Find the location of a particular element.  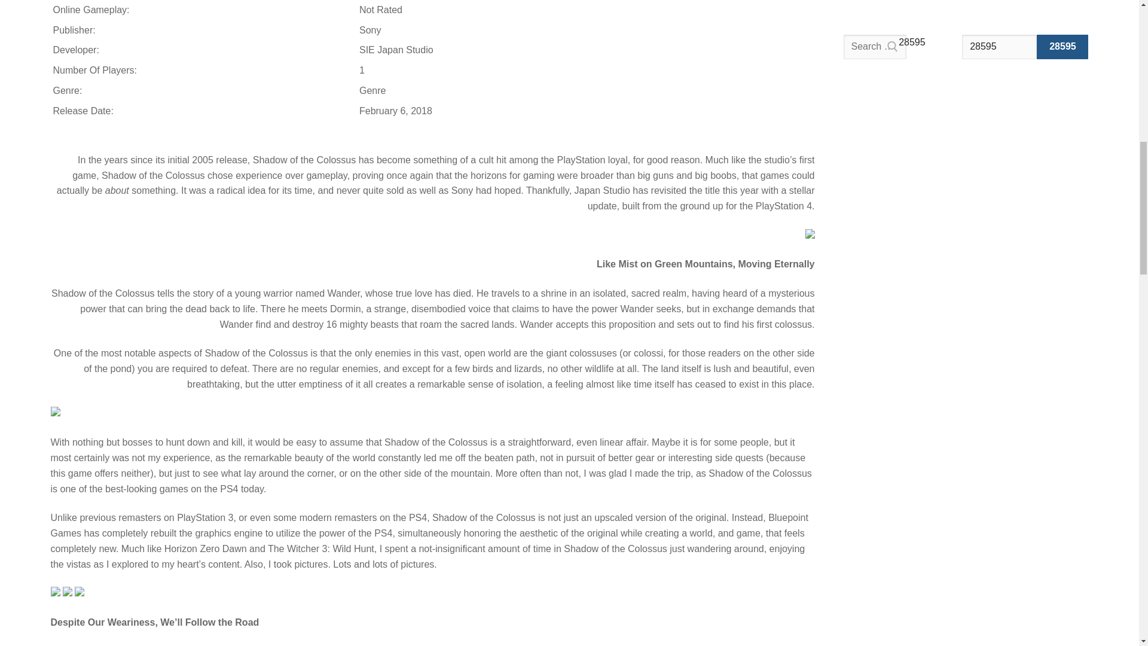

28595 is located at coordinates (999, 47).